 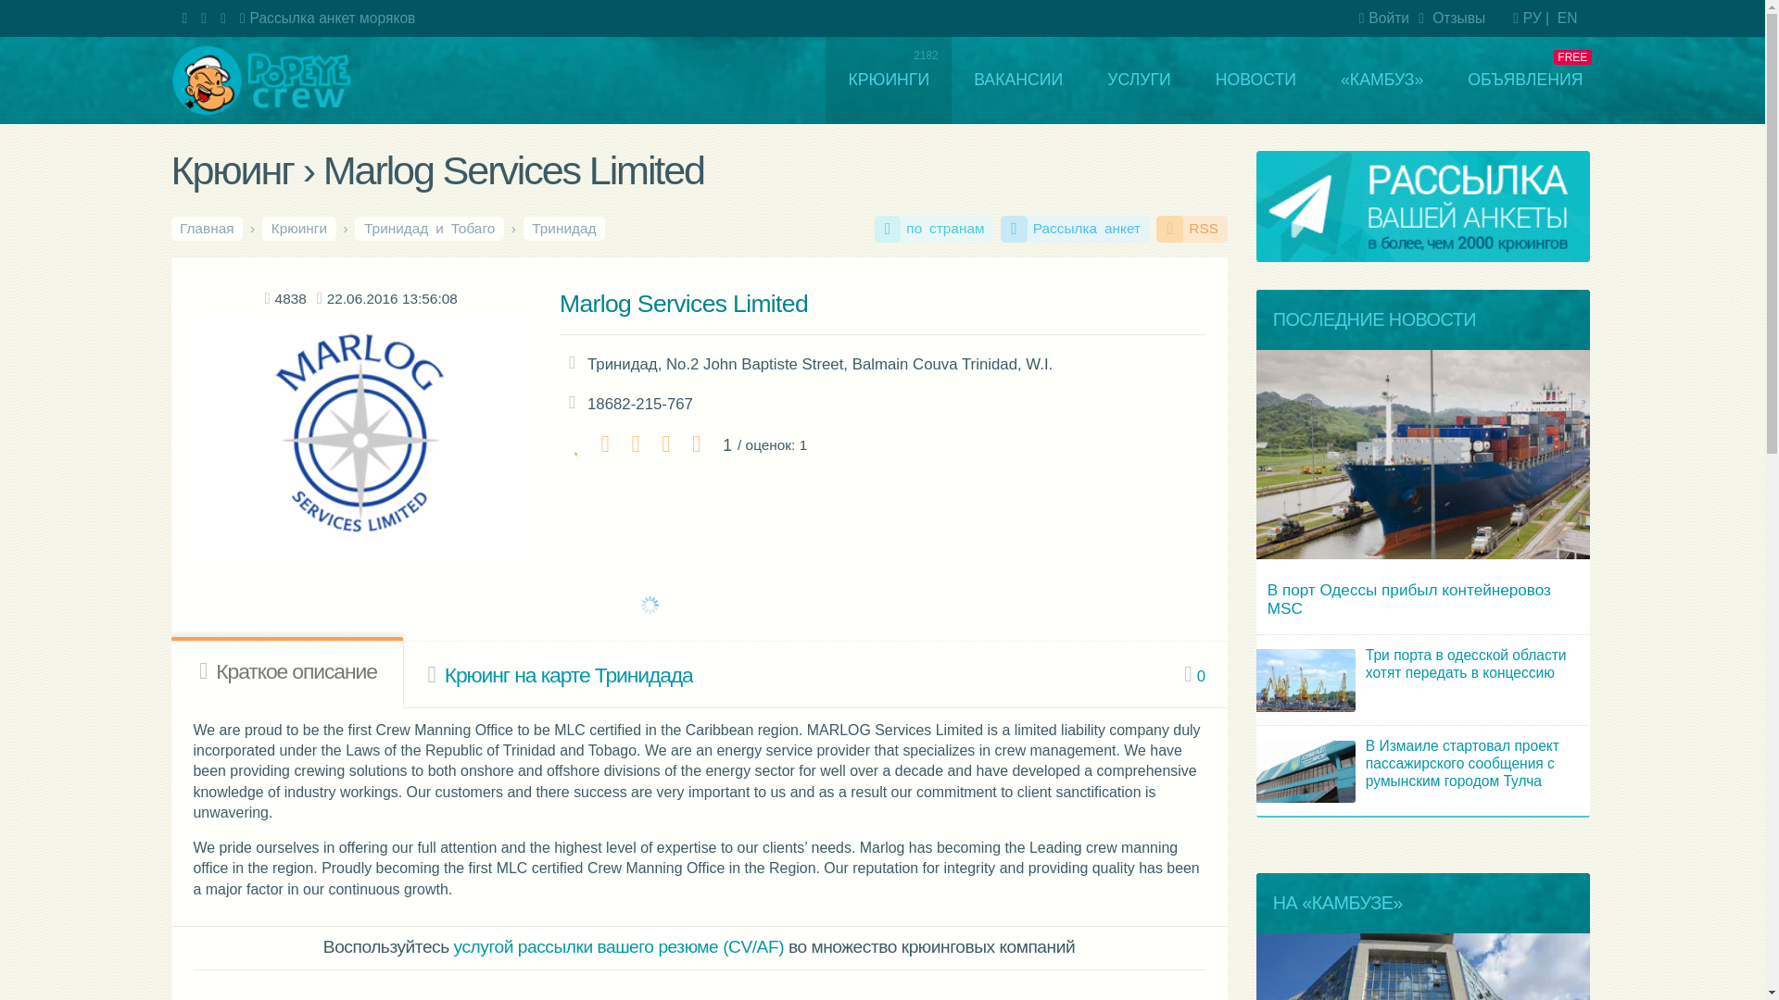 What do you see at coordinates (741, 67) in the screenshot?
I see `2182` at bounding box center [741, 67].